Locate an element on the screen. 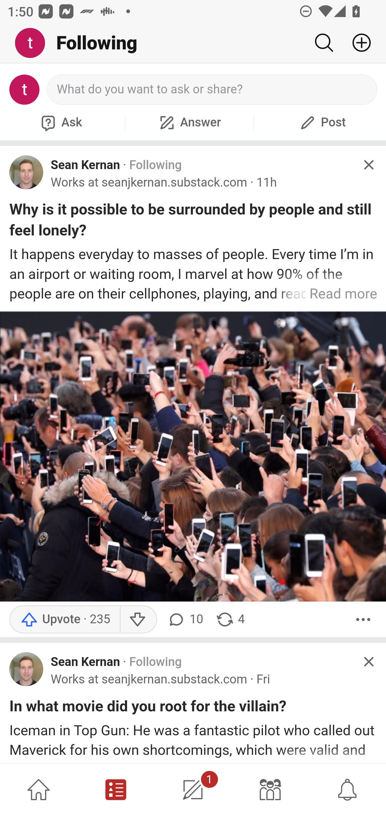  Sean Kernan is located at coordinates (85, 662).